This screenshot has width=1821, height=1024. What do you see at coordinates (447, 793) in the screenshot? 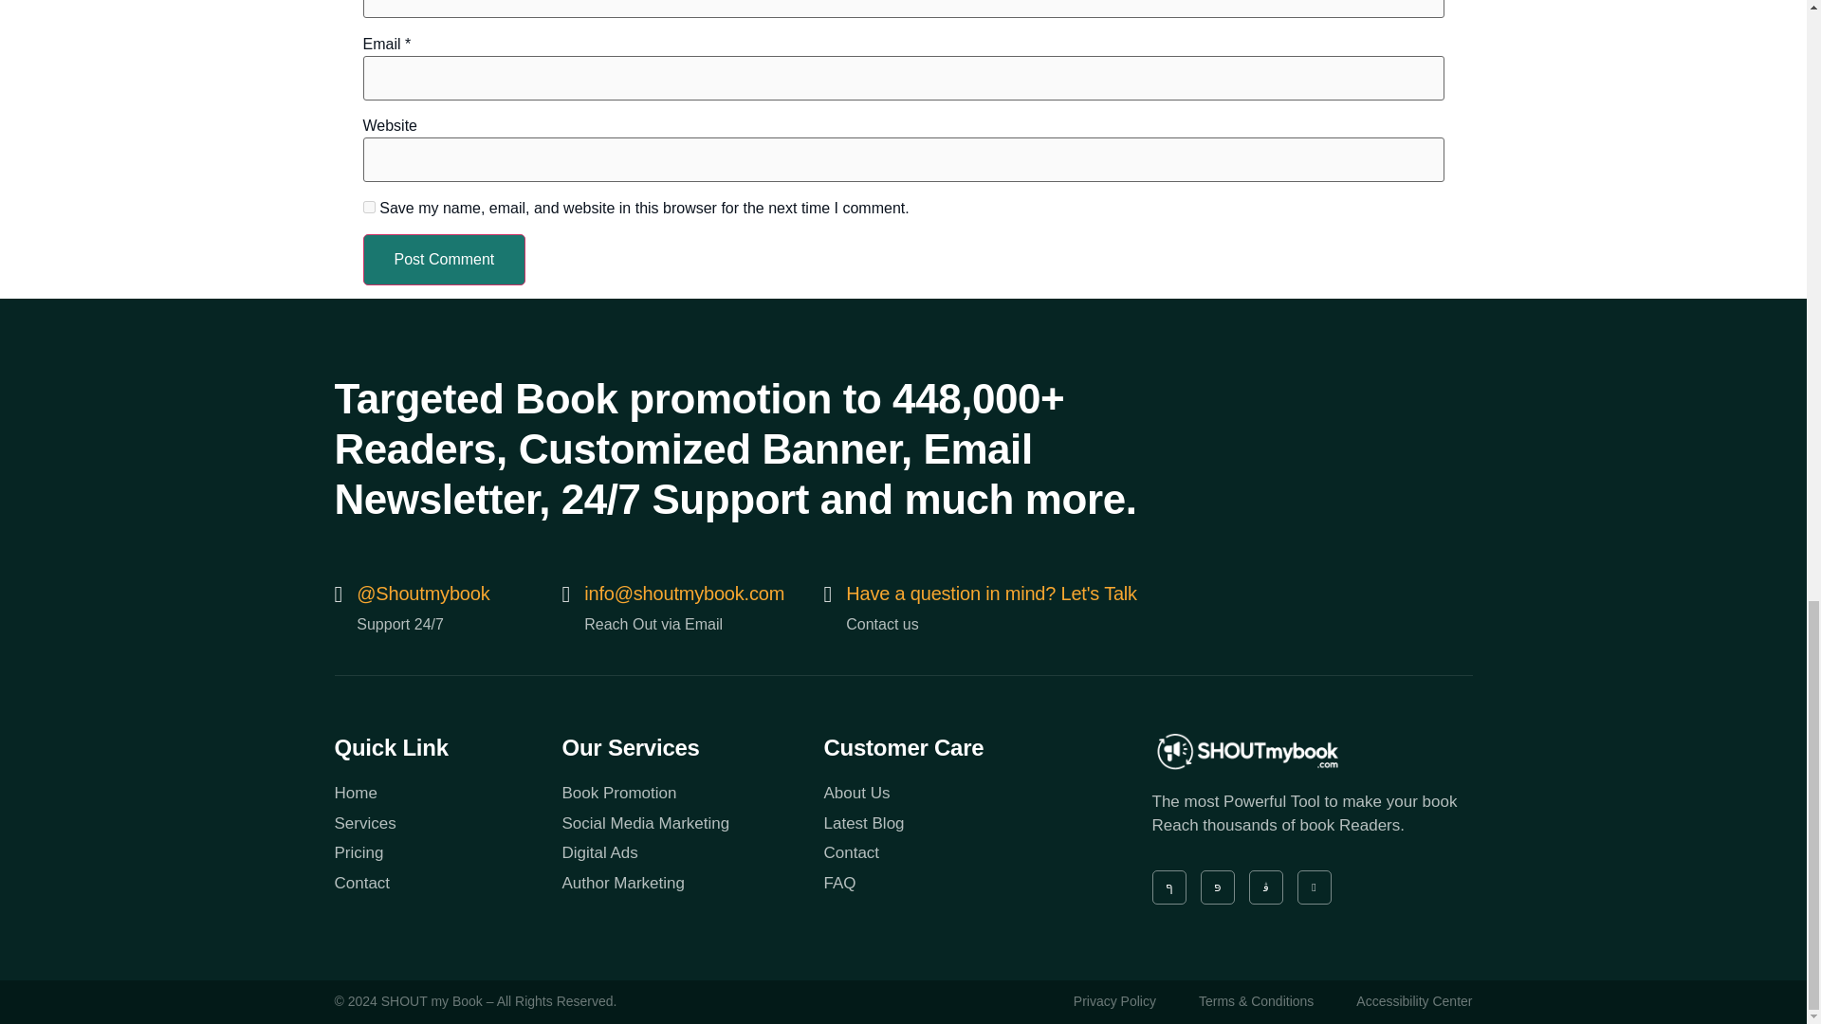
I see `Home` at bounding box center [447, 793].